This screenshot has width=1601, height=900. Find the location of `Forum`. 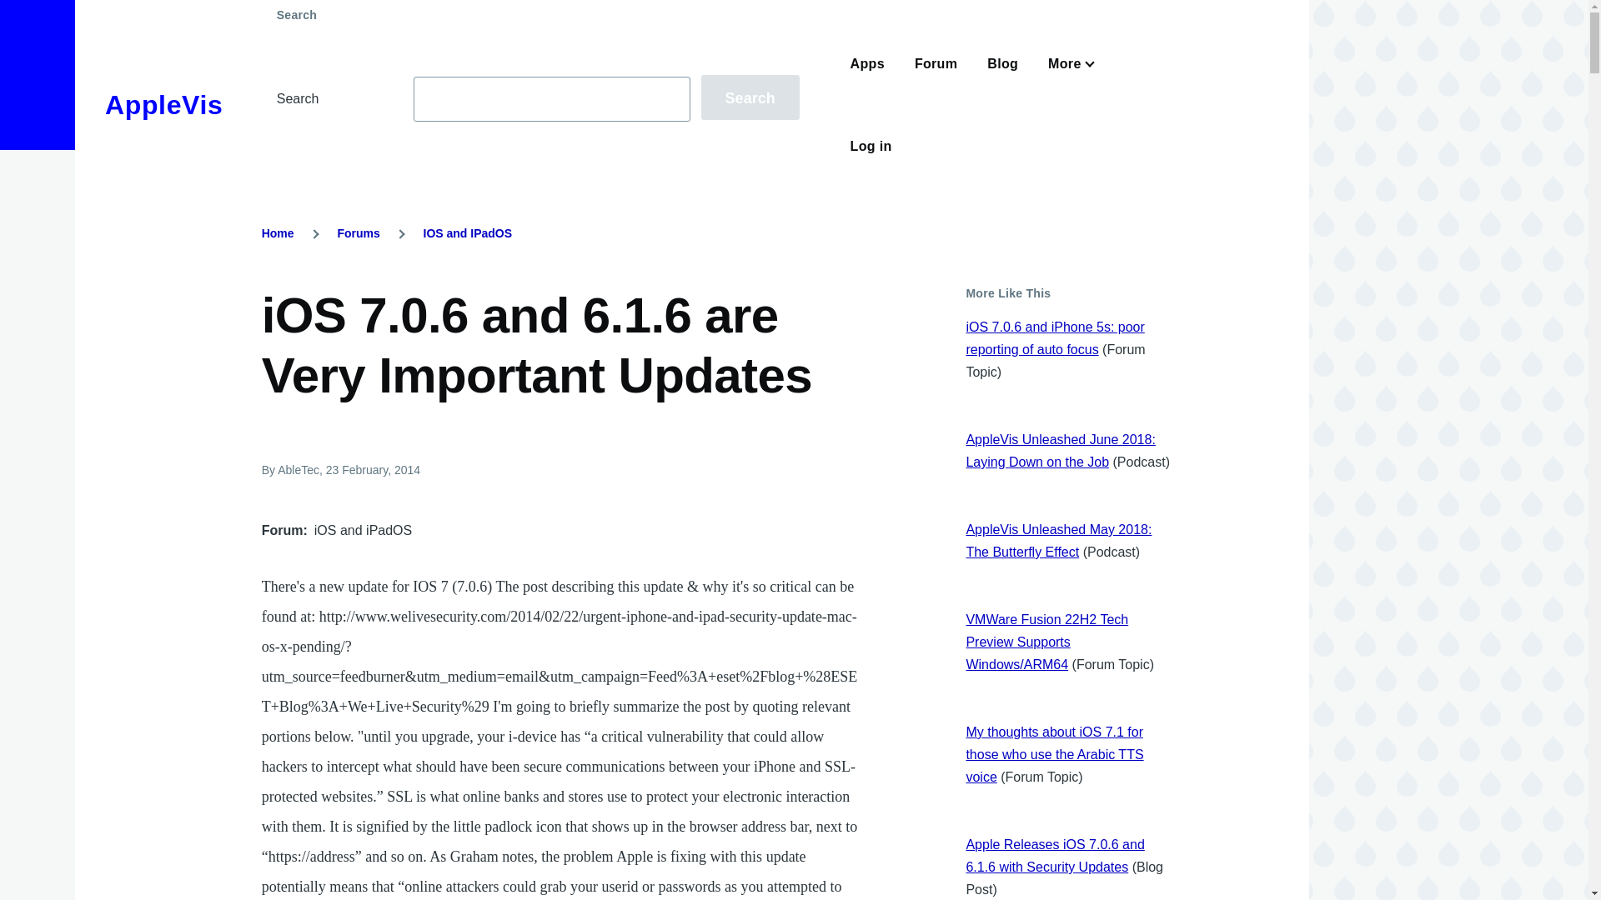

Forum is located at coordinates (936, 63).